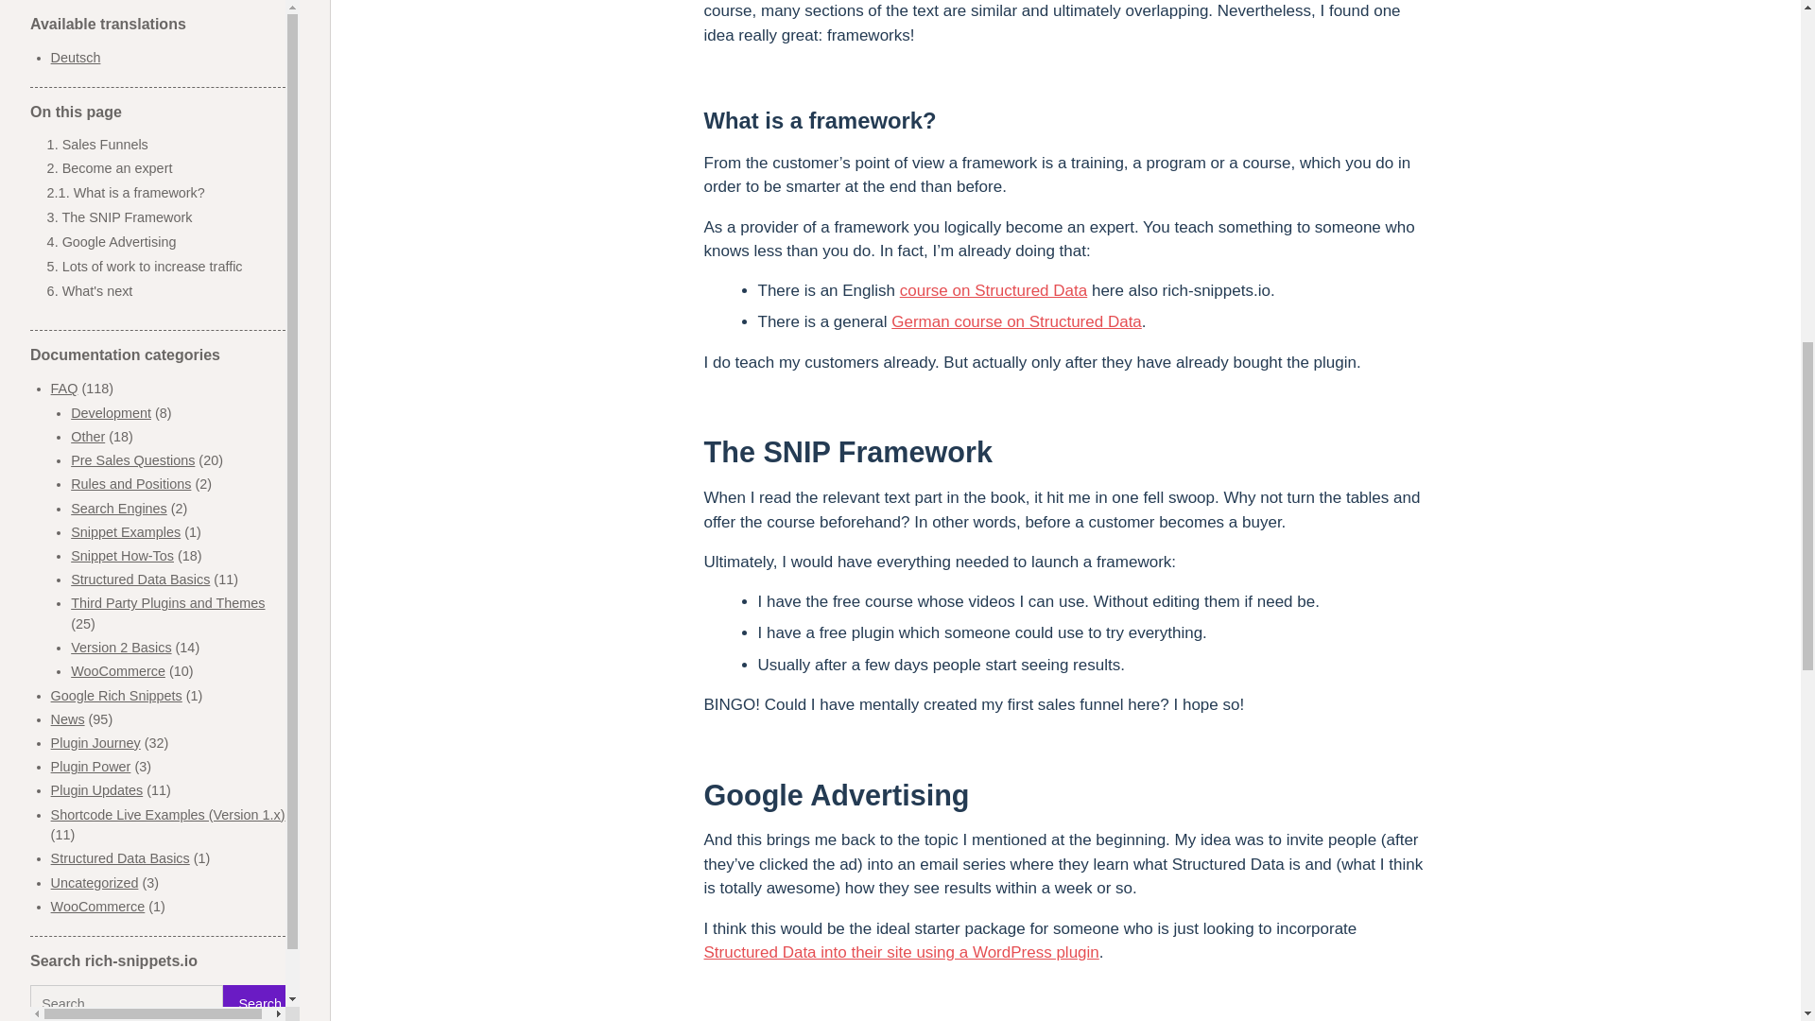 The width and height of the screenshot is (1815, 1021). Describe the element at coordinates (97, 68) in the screenshot. I see `WooCommerce` at that location.